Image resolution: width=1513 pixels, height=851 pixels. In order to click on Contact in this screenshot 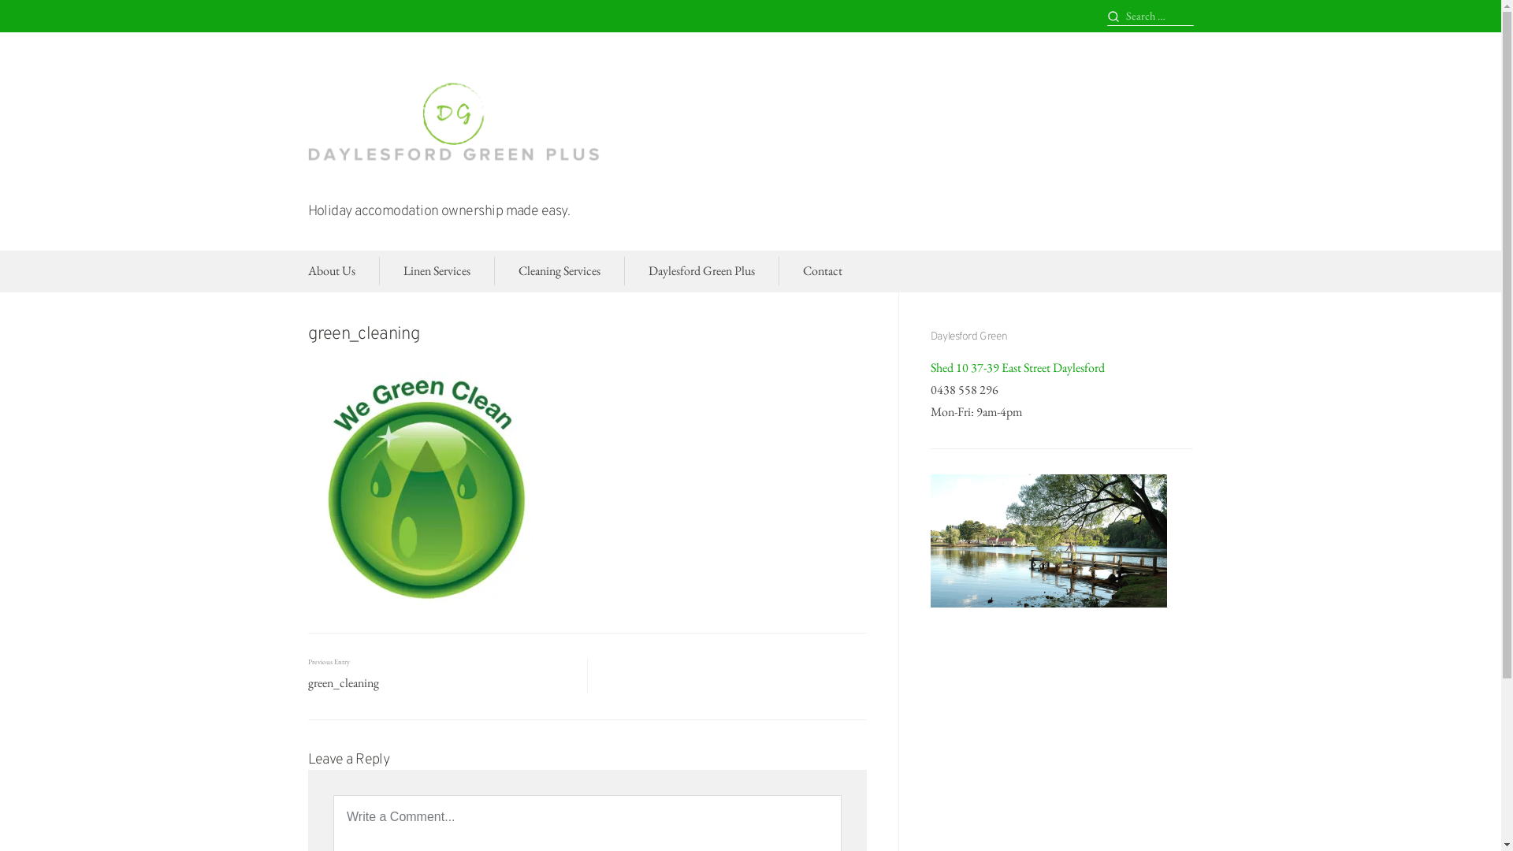, I will do `click(821, 271)`.